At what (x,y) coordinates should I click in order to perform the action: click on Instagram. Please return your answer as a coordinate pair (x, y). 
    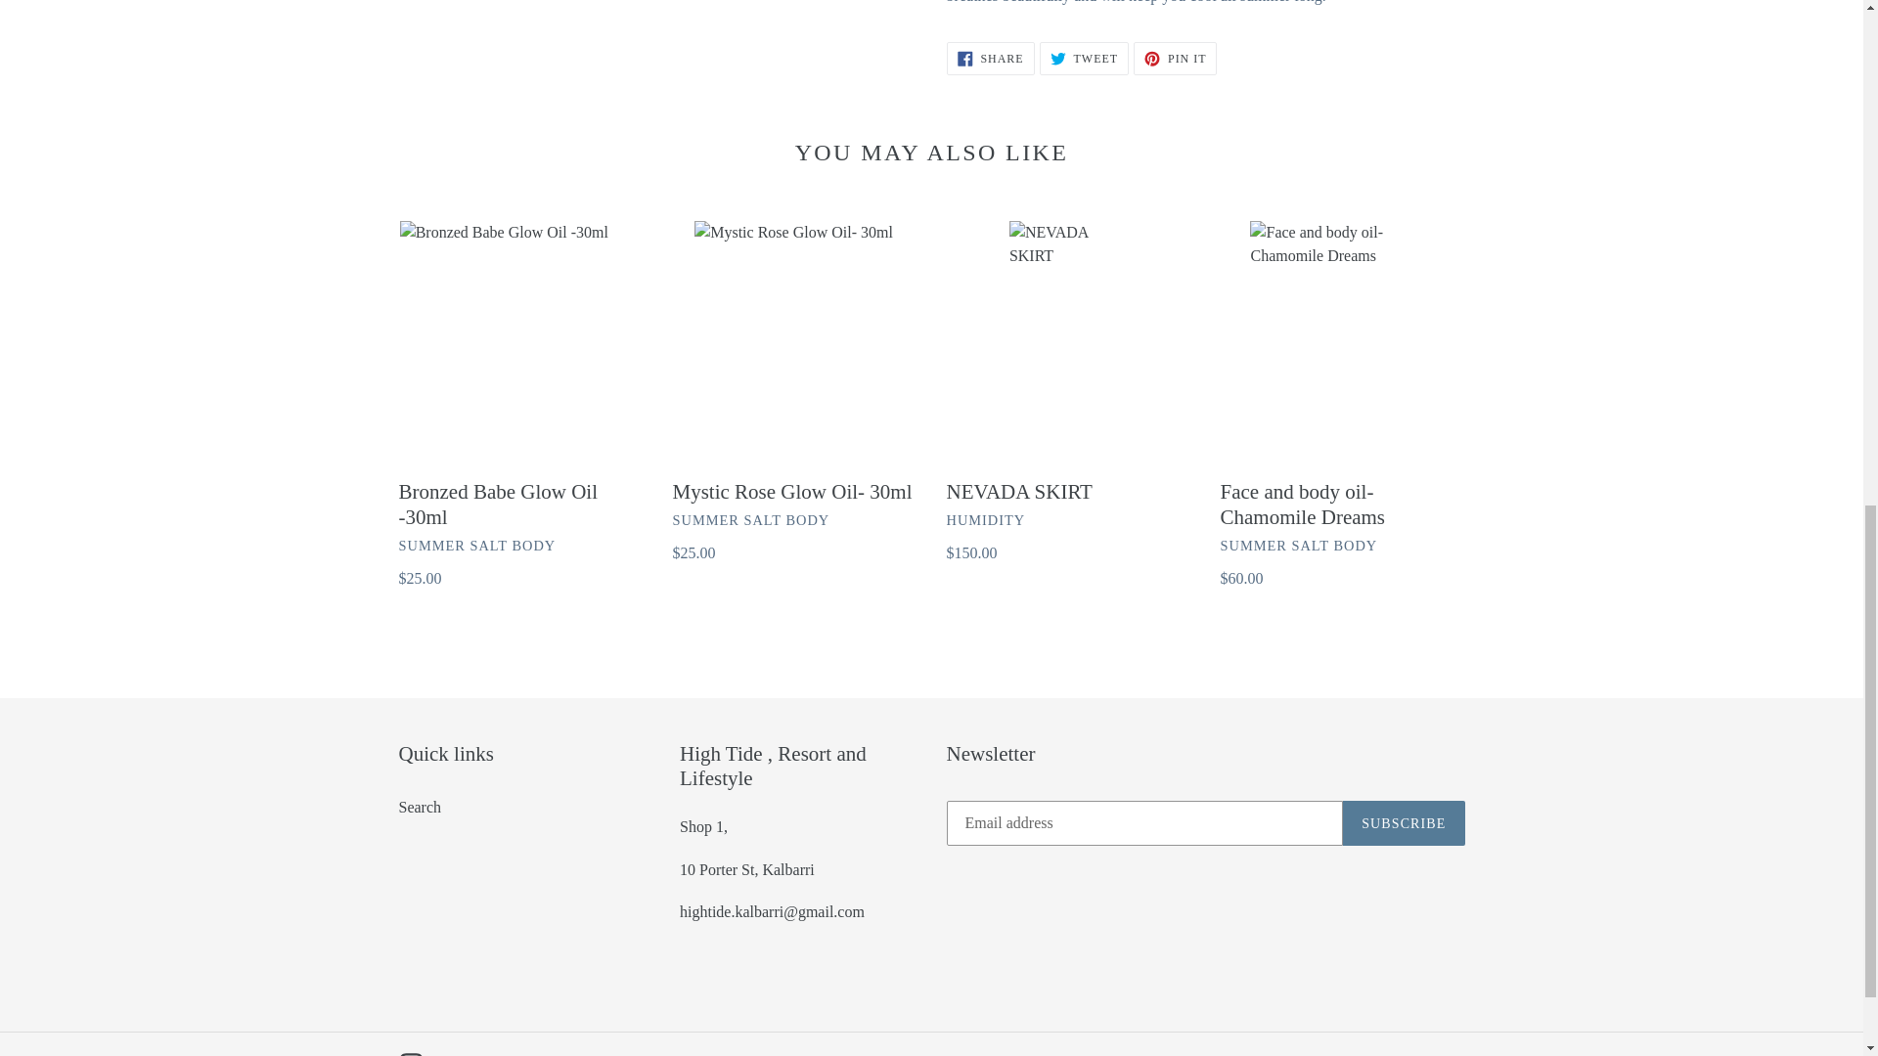
    Looking at the image, I should click on (411, 1054).